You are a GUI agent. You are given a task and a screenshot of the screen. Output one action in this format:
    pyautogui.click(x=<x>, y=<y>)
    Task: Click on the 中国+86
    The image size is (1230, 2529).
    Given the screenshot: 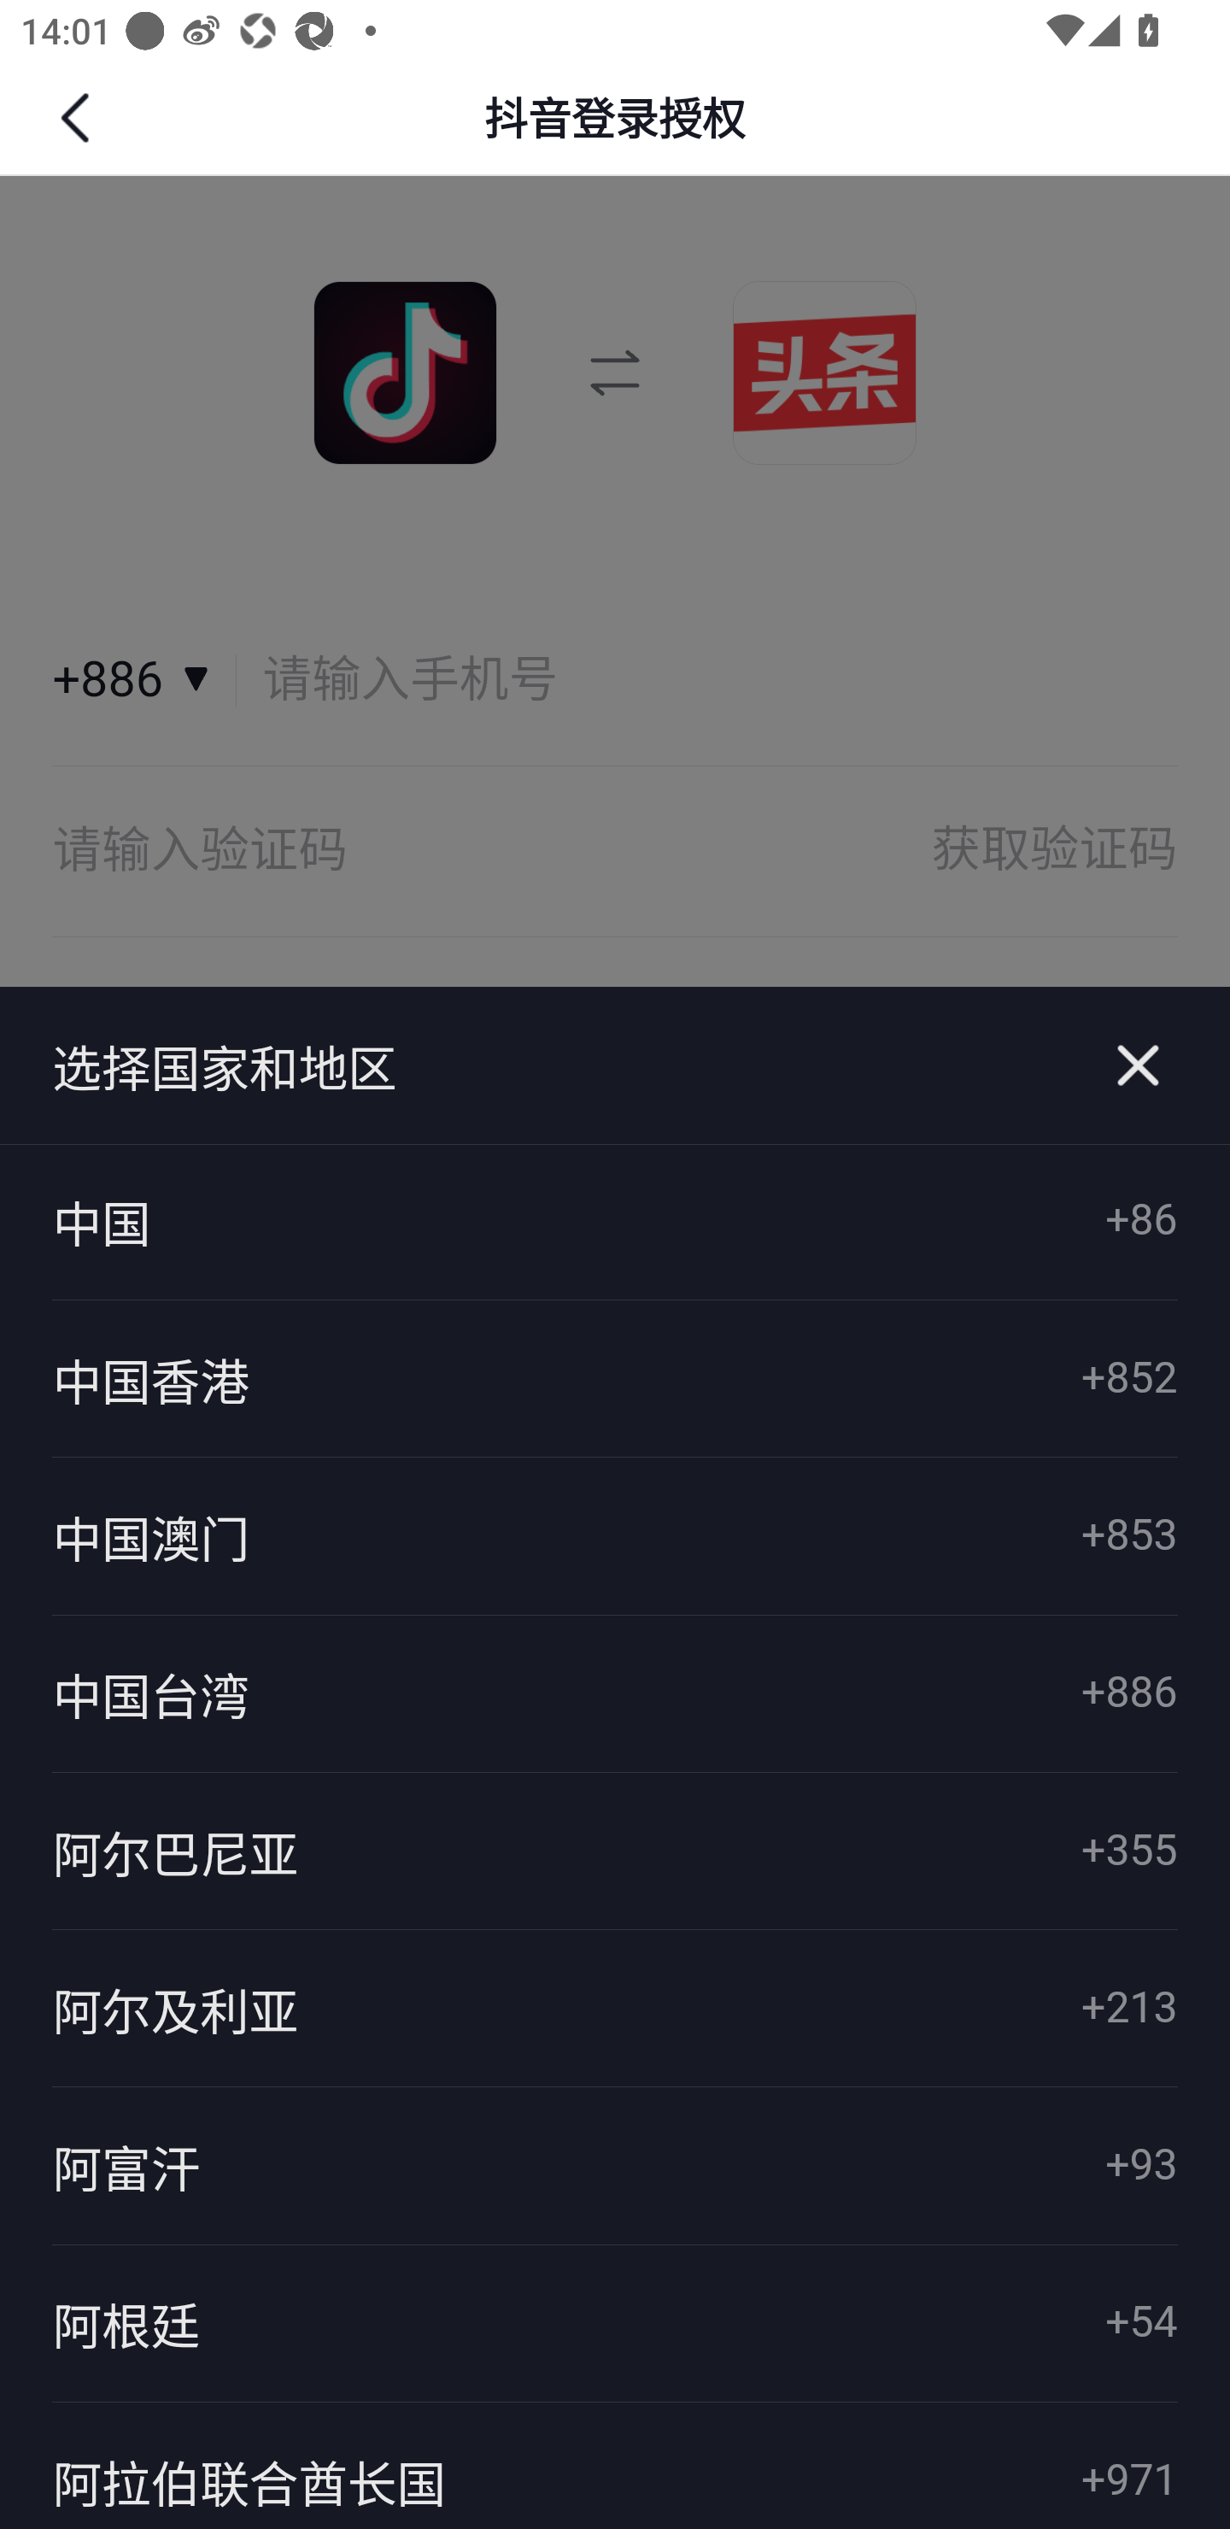 What is the action you would take?
    pyautogui.click(x=615, y=1222)
    